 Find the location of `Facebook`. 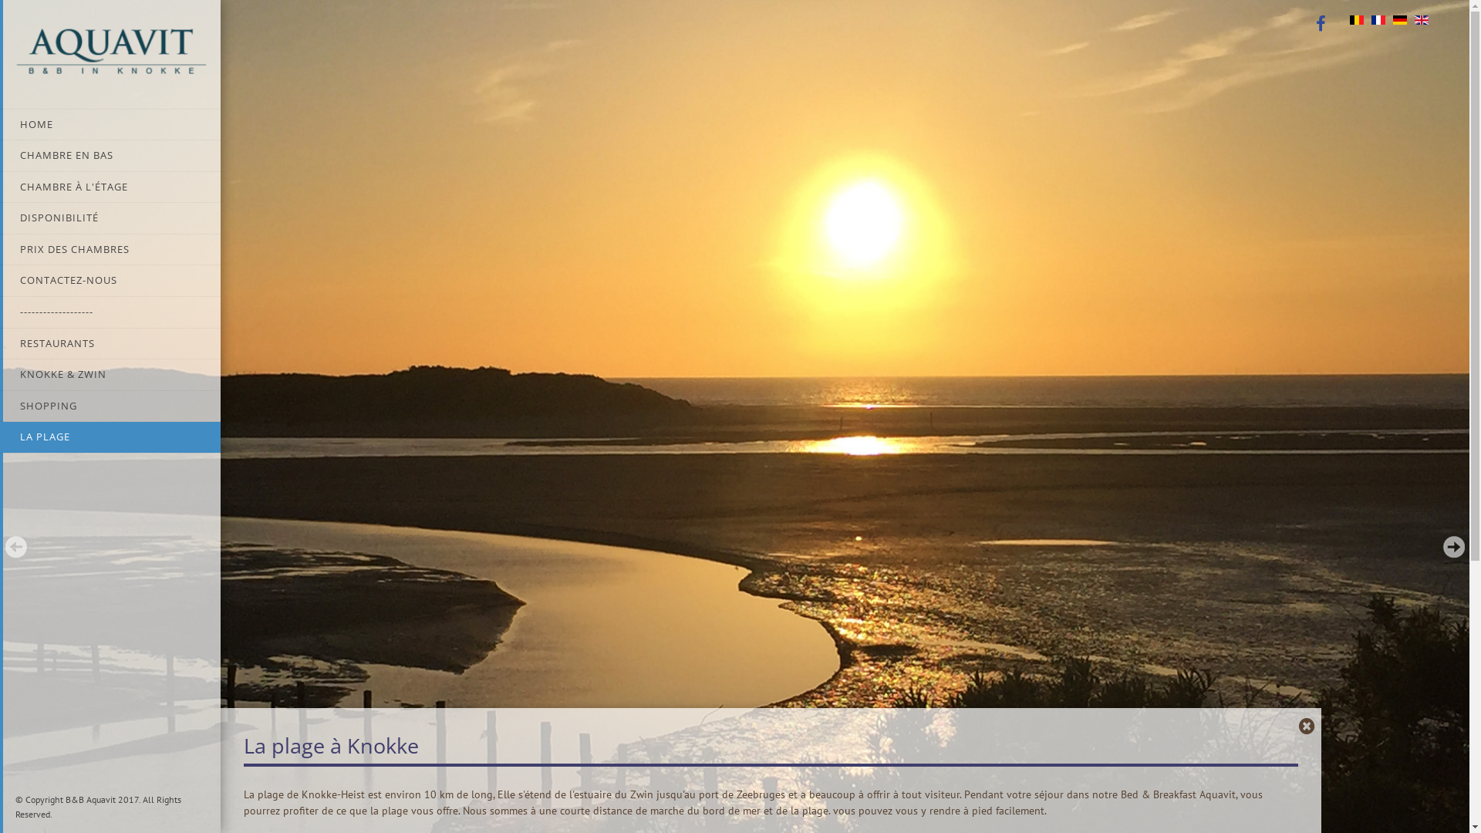

Facebook is located at coordinates (1321, 22).